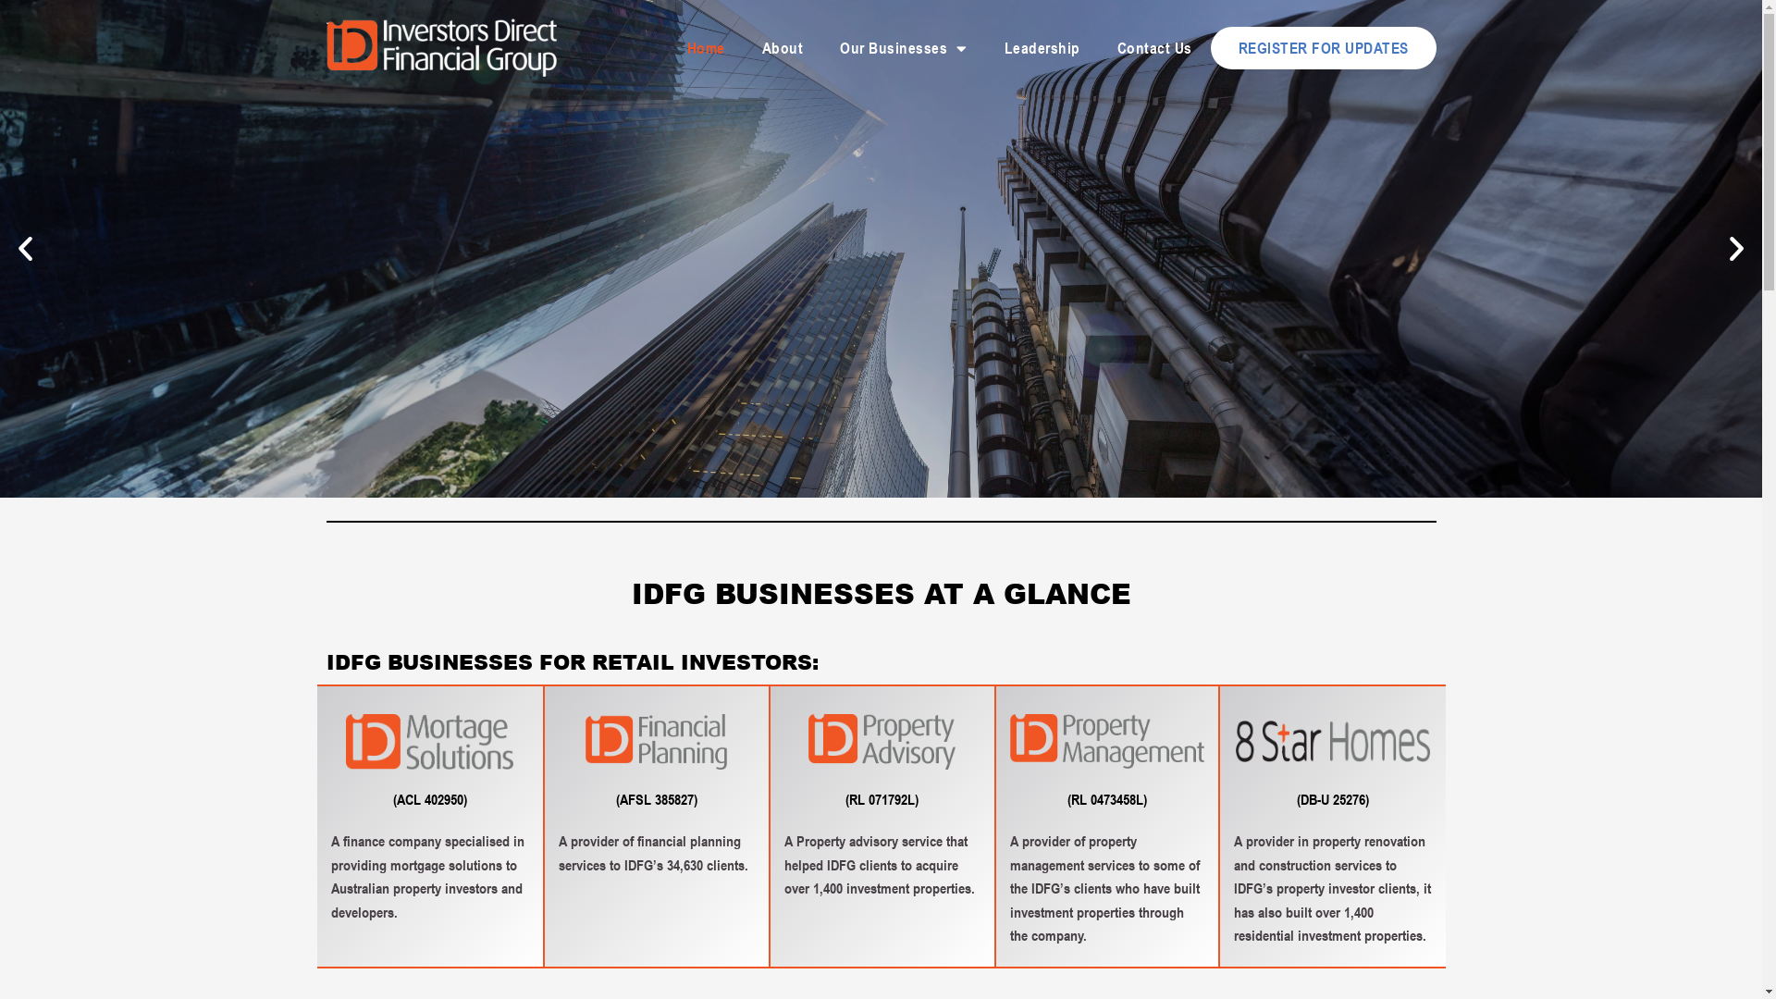 This screenshot has width=1776, height=999. Describe the element at coordinates (783, 48) in the screenshot. I see `About` at that location.